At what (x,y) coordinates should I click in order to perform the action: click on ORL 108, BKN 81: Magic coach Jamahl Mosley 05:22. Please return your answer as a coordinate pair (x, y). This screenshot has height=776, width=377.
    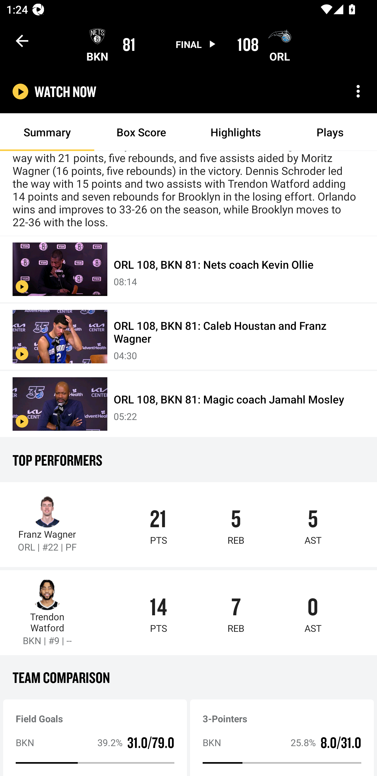
    Looking at the image, I should click on (188, 404).